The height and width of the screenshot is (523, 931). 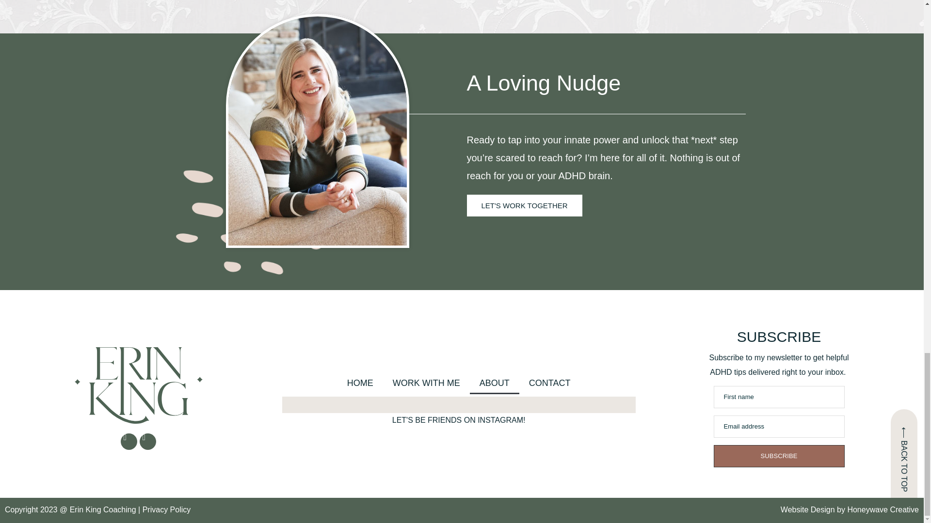 I want to click on WORK WITH ME, so click(x=426, y=383).